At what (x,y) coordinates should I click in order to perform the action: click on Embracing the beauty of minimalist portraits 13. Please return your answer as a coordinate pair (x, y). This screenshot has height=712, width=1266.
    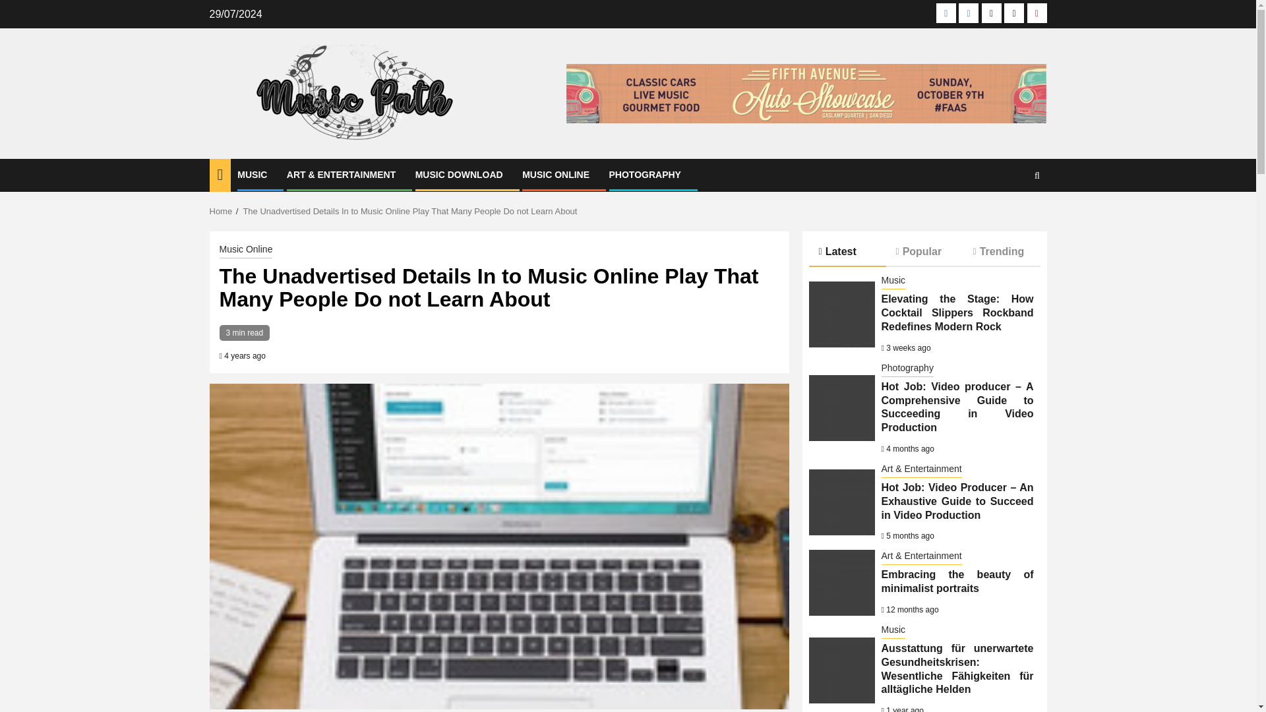
    Looking at the image, I should click on (841, 583).